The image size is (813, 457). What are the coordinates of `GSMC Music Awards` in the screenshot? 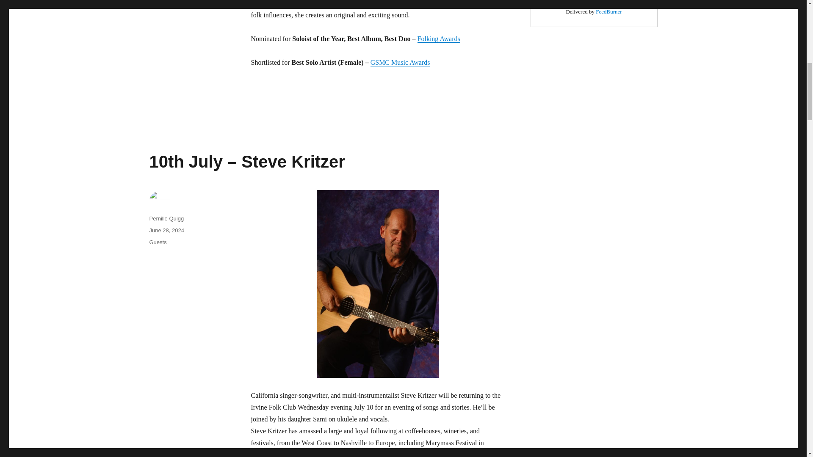 It's located at (400, 62).